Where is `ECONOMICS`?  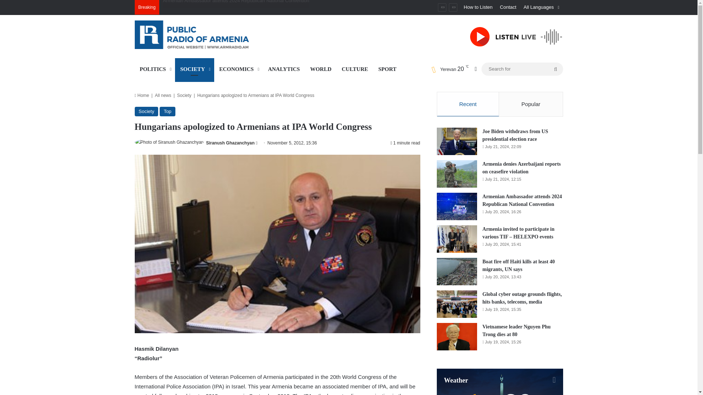 ECONOMICS is located at coordinates (239, 69).